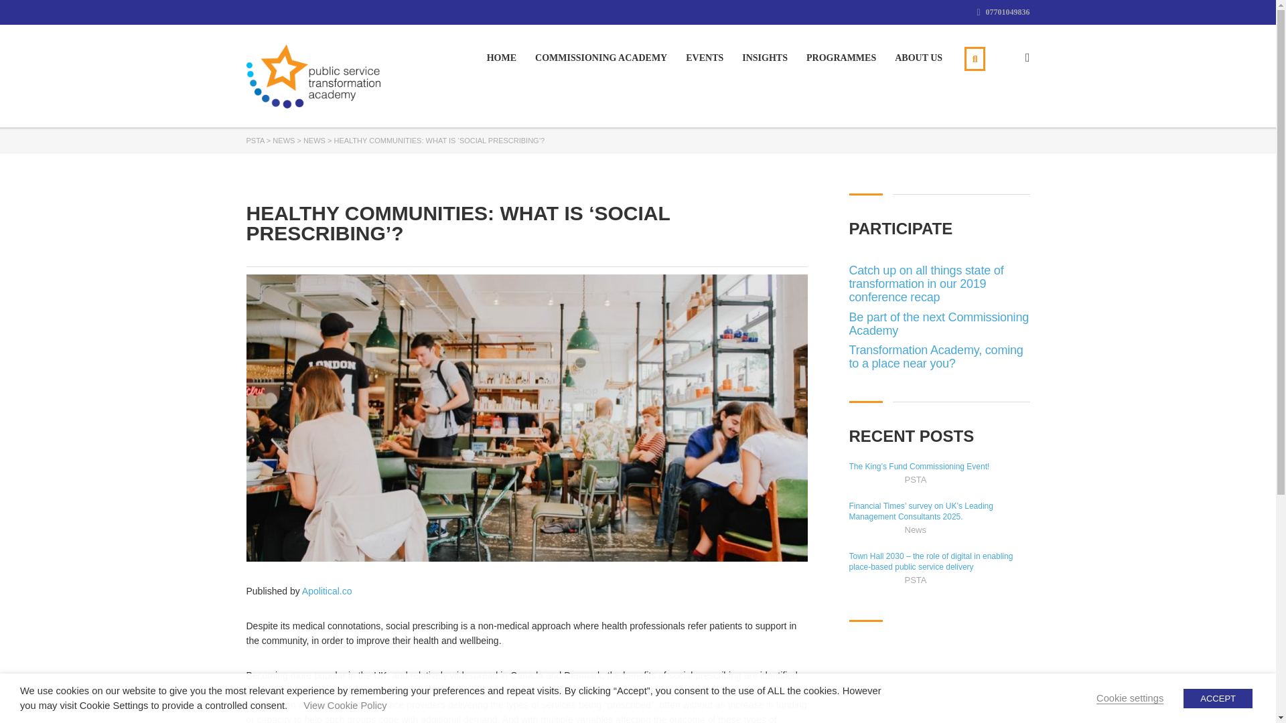 Image resolution: width=1286 pixels, height=723 pixels. Describe the element at coordinates (764, 58) in the screenshot. I see `INSIGHTS` at that location.